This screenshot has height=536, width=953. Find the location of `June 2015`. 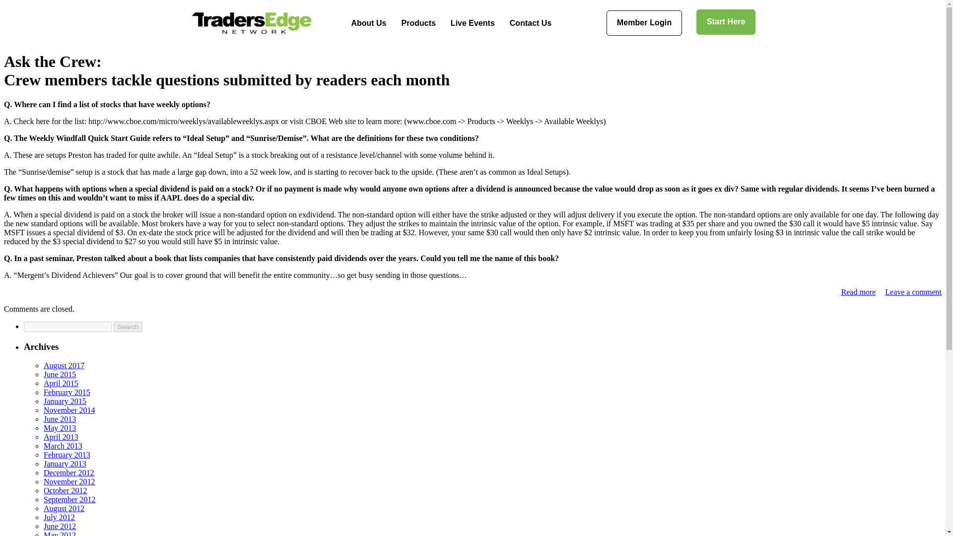

June 2015 is located at coordinates (60, 374).